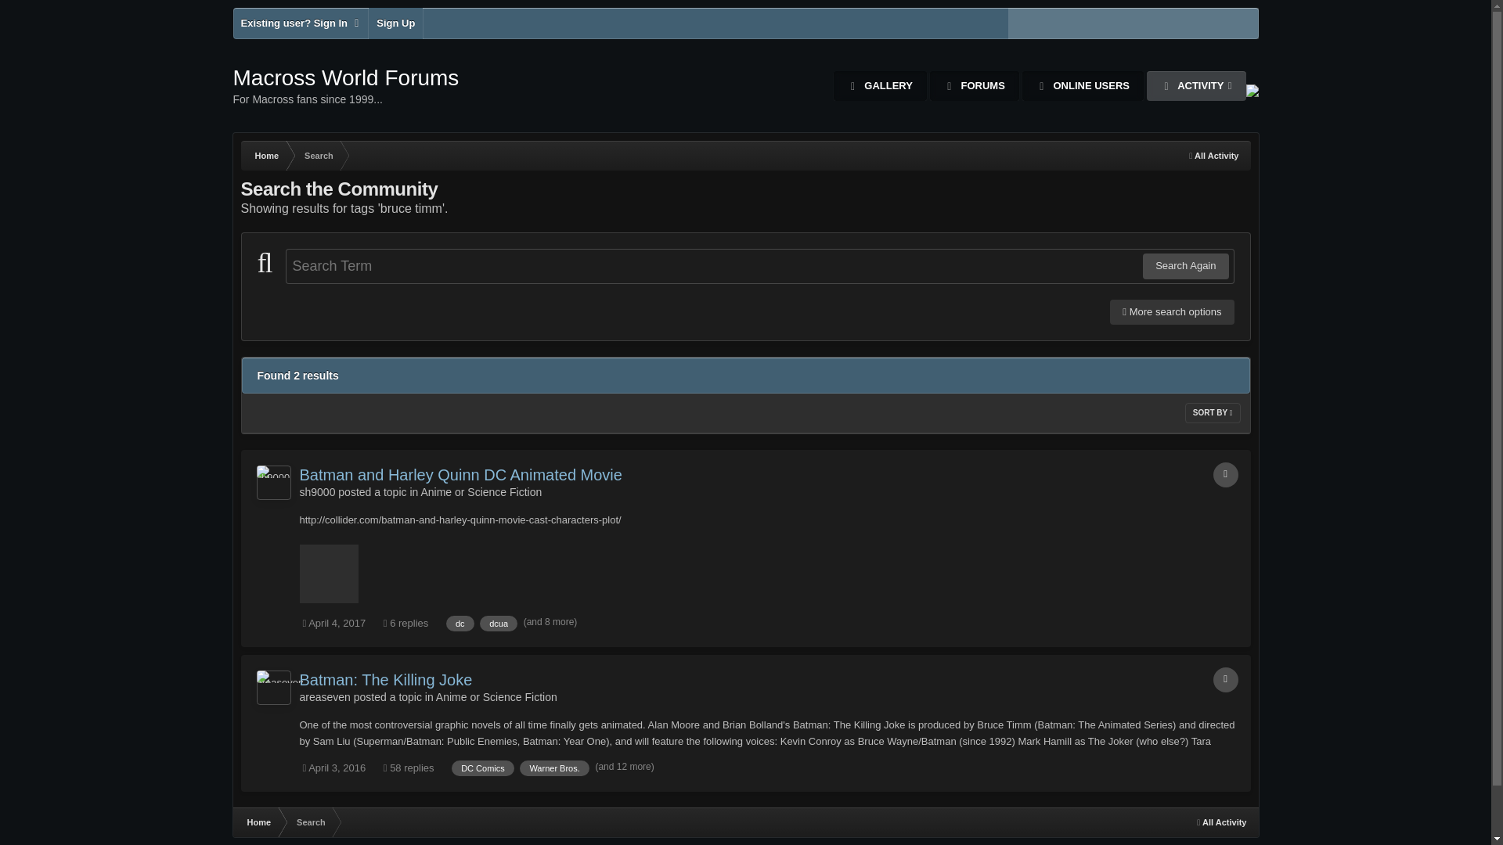  I want to click on Home, so click(346, 85).